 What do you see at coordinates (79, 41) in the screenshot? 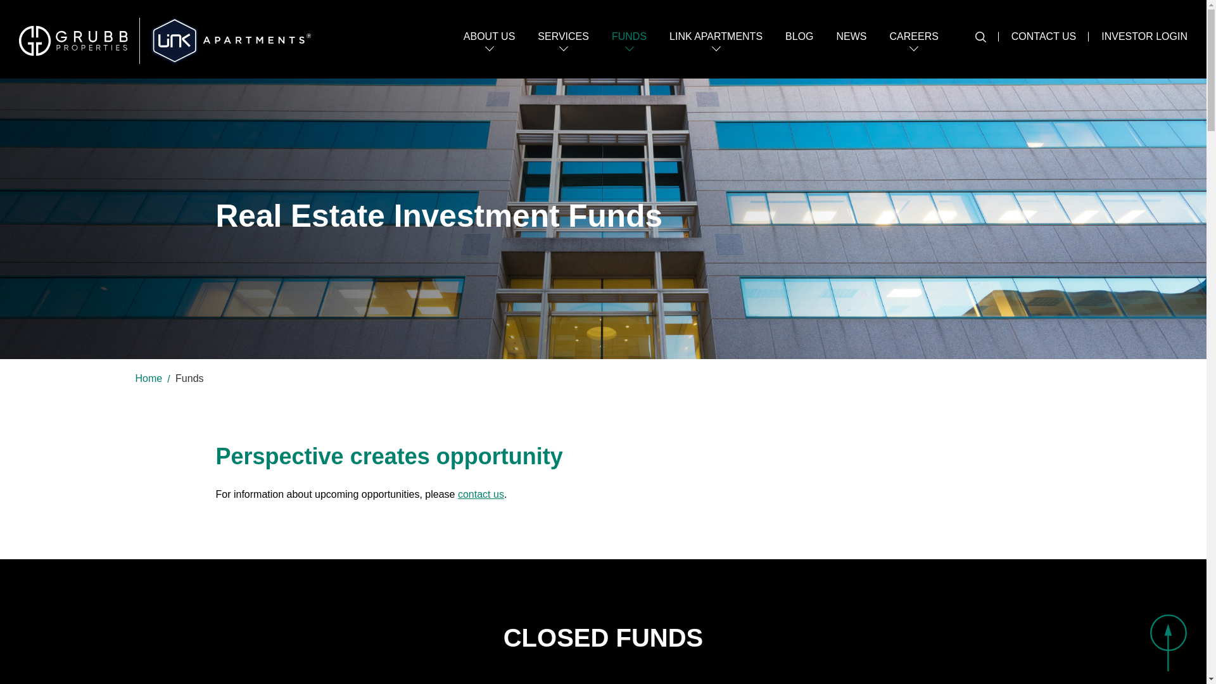
I see `Grubb Properties` at bounding box center [79, 41].